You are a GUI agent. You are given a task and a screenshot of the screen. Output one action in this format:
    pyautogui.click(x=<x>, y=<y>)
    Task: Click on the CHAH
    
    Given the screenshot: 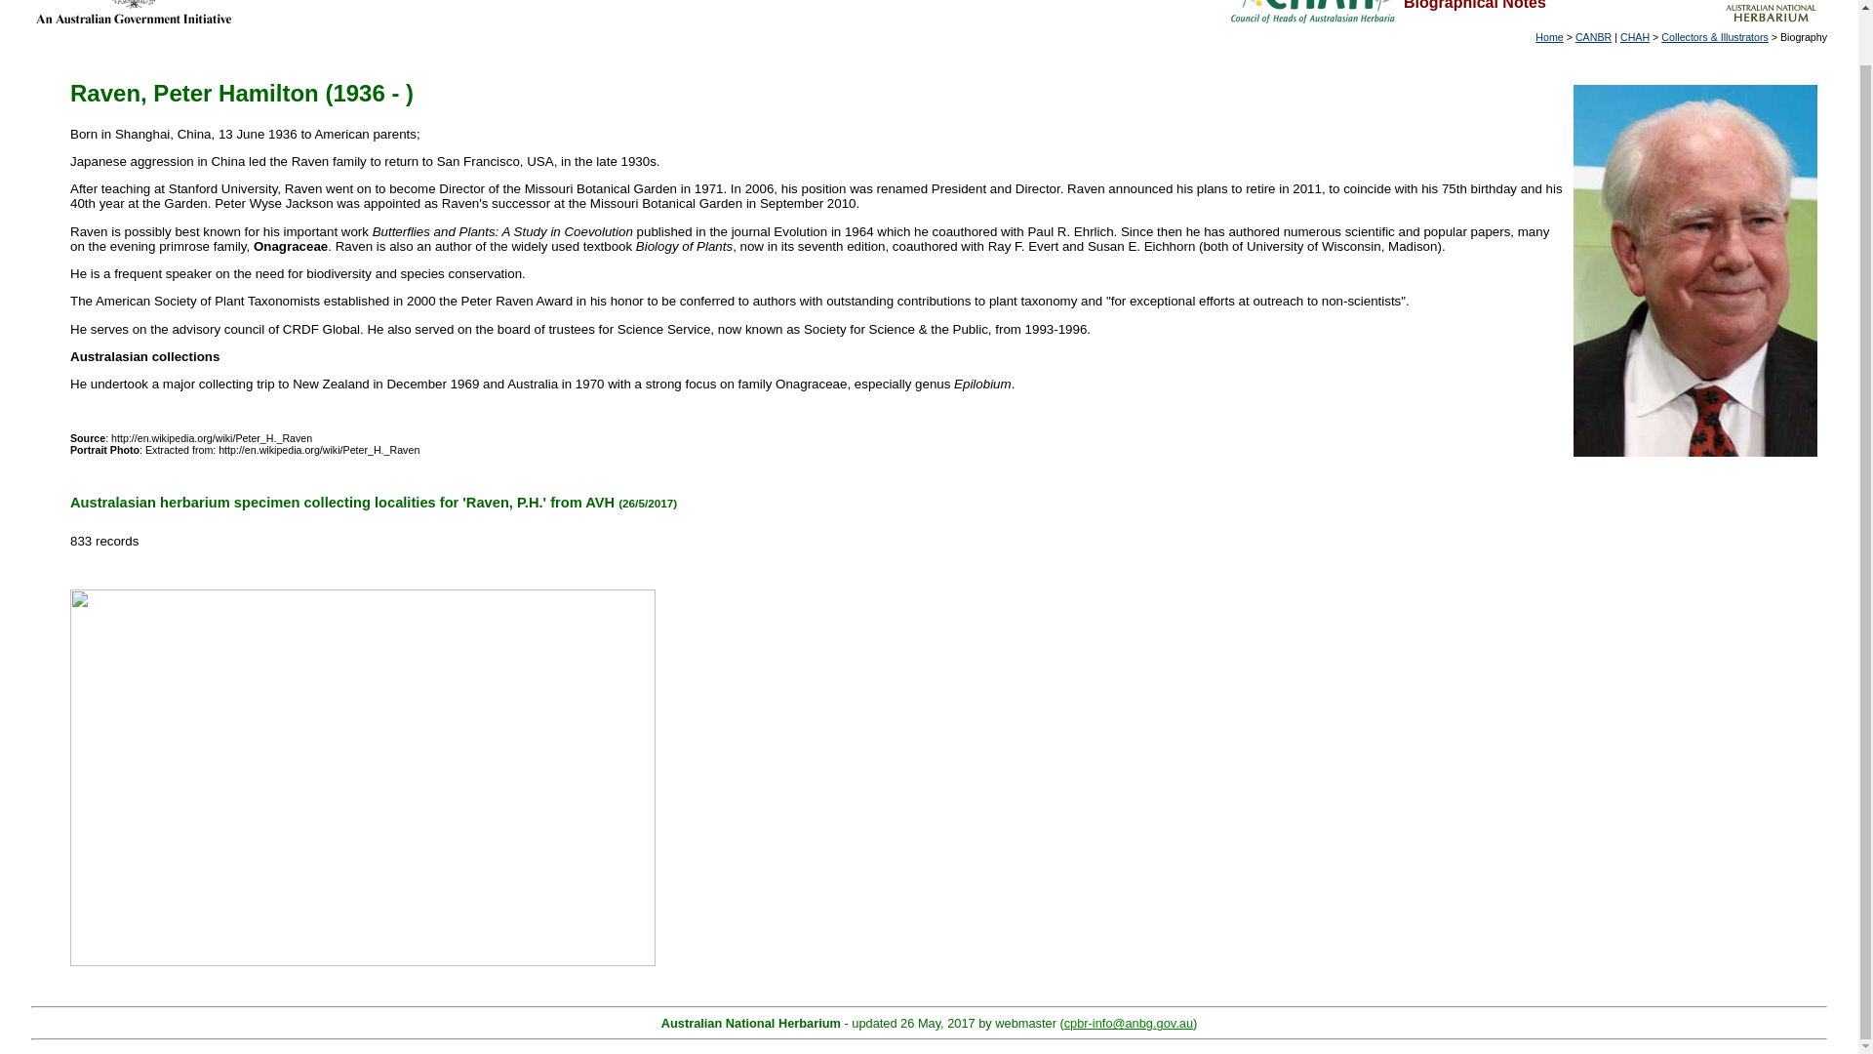 What is the action you would take?
    pyautogui.click(x=1635, y=37)
    